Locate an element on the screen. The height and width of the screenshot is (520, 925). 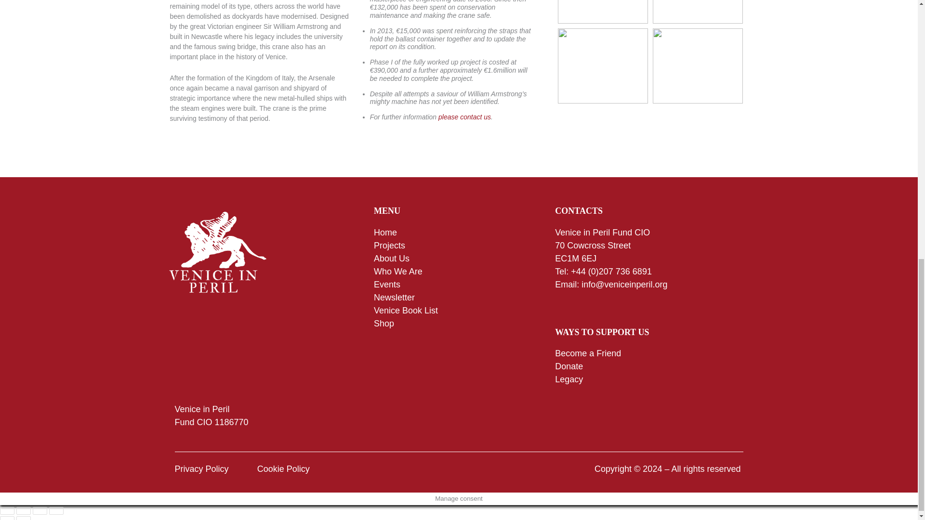
please contact us is located at coordinates (464, 117).